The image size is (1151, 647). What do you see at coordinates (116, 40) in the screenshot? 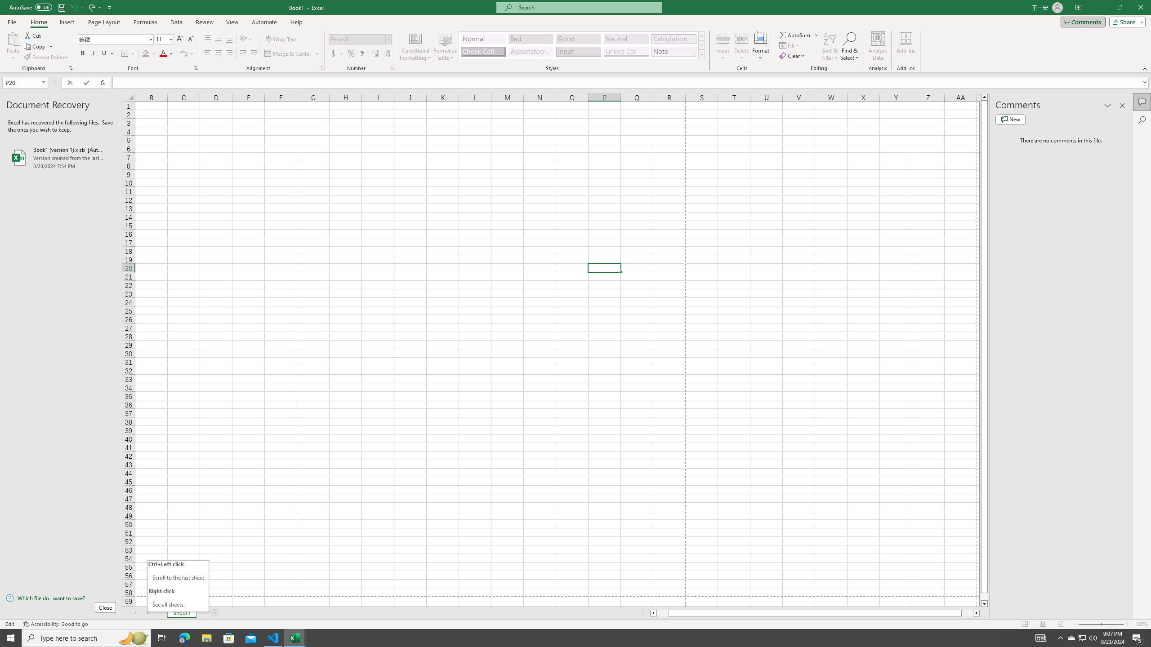
I see `Font` at bounding box center [116, 40].